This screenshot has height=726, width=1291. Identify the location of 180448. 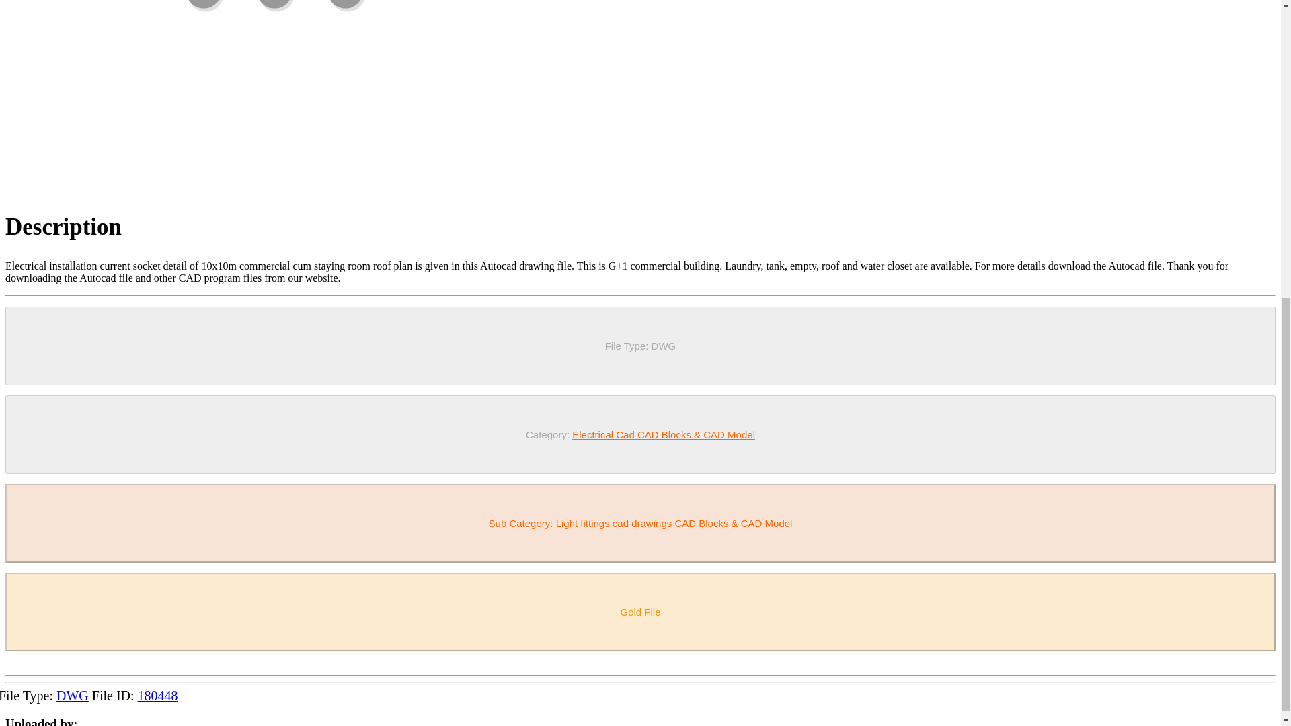
(157, 695).